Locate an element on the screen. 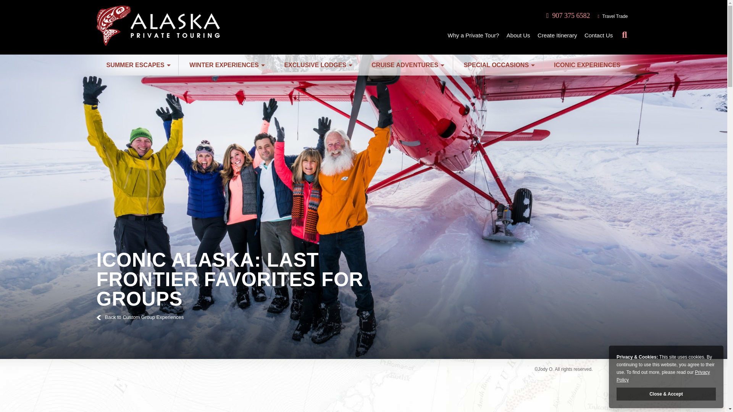 The height and width of the screenshot is (412, 733). Travel Trade is located at coordinates (615, 16).